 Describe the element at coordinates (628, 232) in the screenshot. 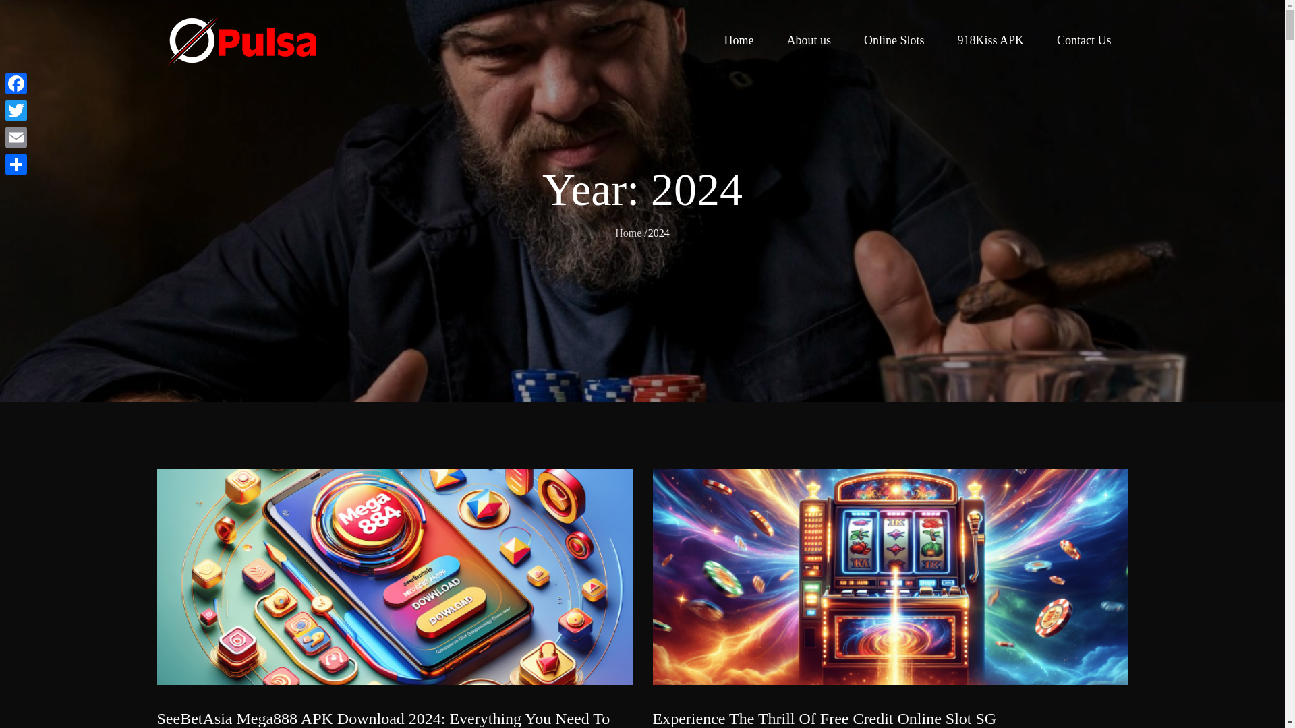

I see `Home` at that location.